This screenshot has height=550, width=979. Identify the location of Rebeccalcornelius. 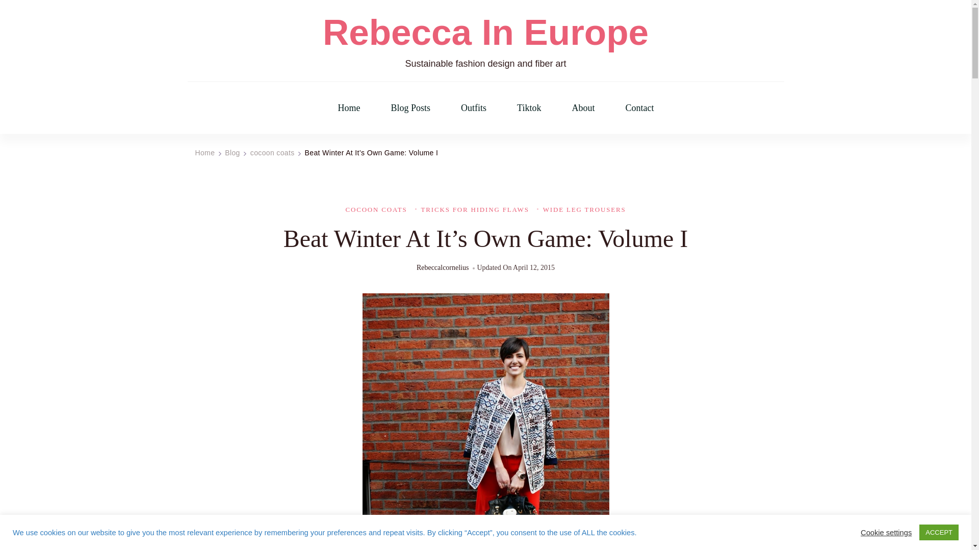
(443, 268).